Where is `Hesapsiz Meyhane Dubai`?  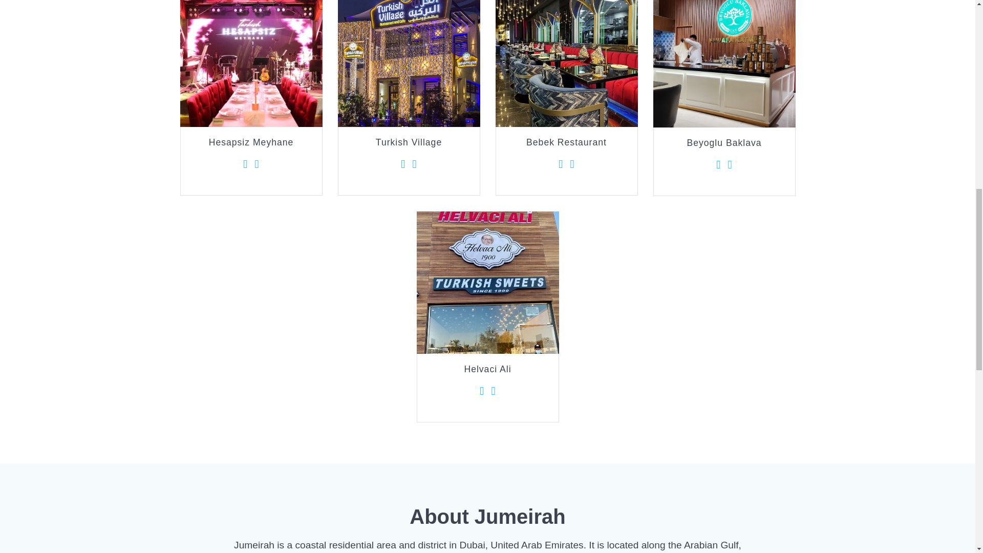 Hesapsiz Meyhane Dubai is located at coordinates (251, 63).